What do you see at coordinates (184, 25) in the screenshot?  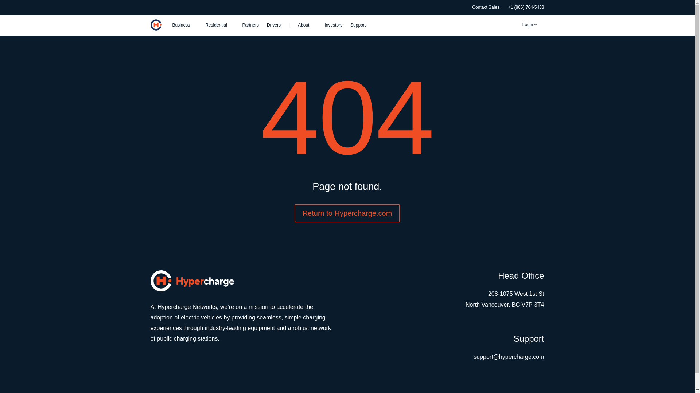 I see `Business` at bounding box center [184, 25].